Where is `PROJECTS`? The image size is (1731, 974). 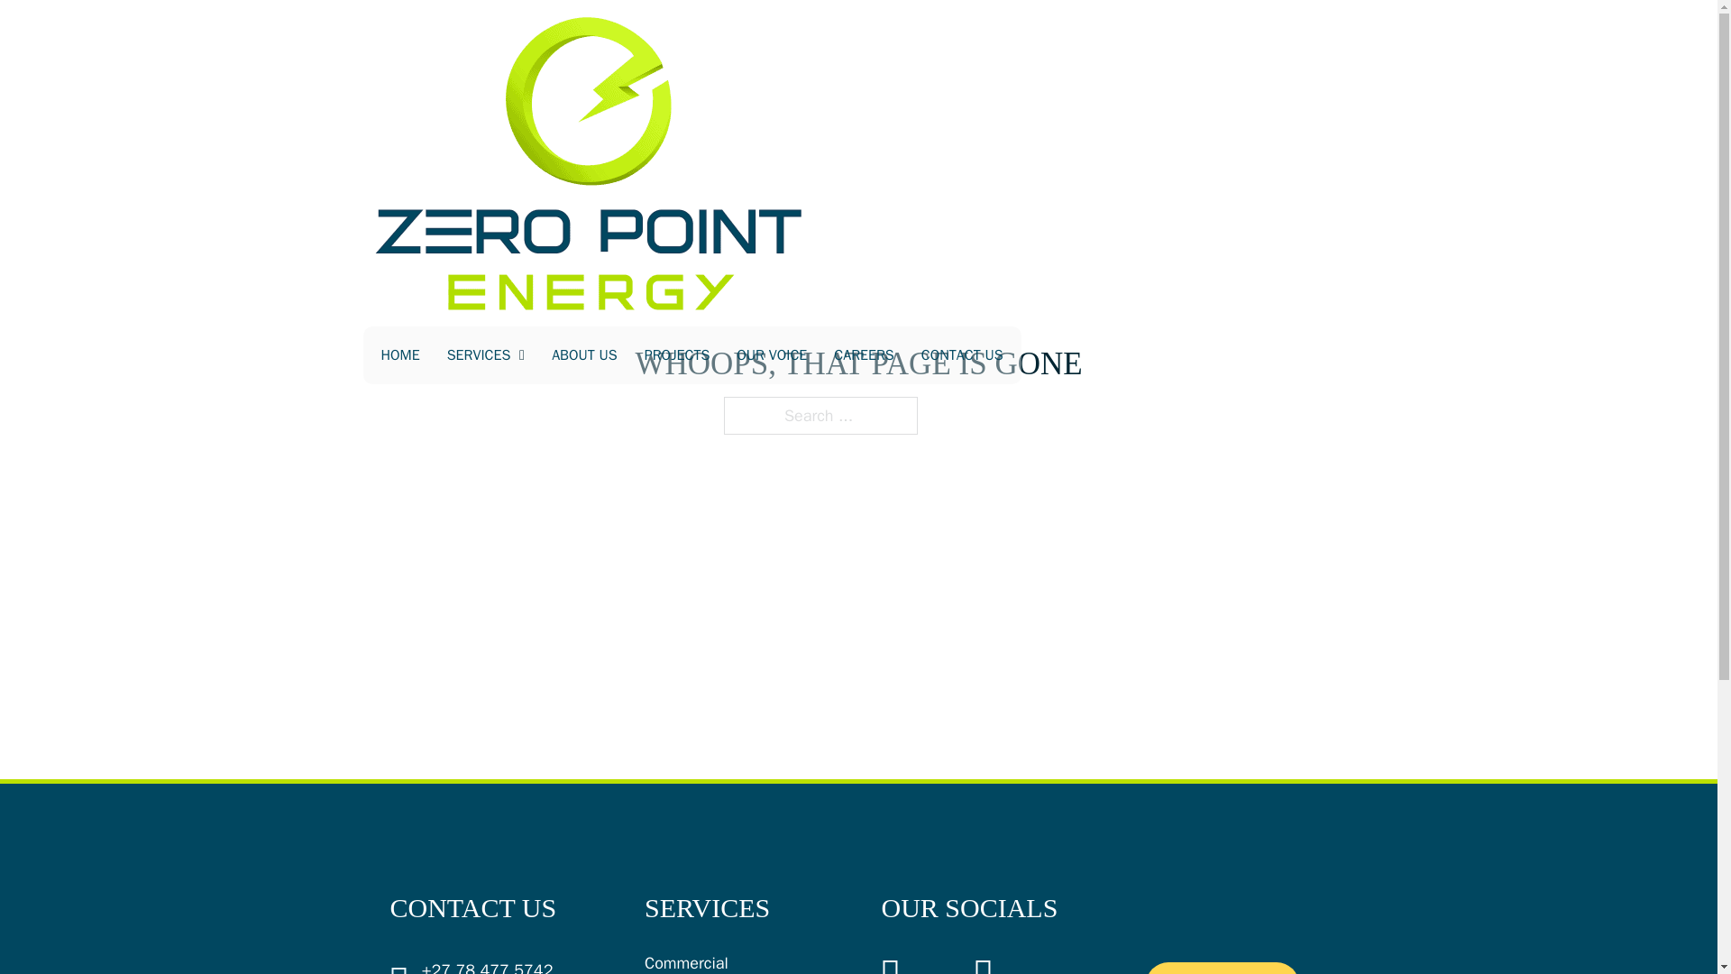
PROJECTS is located at coordinates (676, 355).